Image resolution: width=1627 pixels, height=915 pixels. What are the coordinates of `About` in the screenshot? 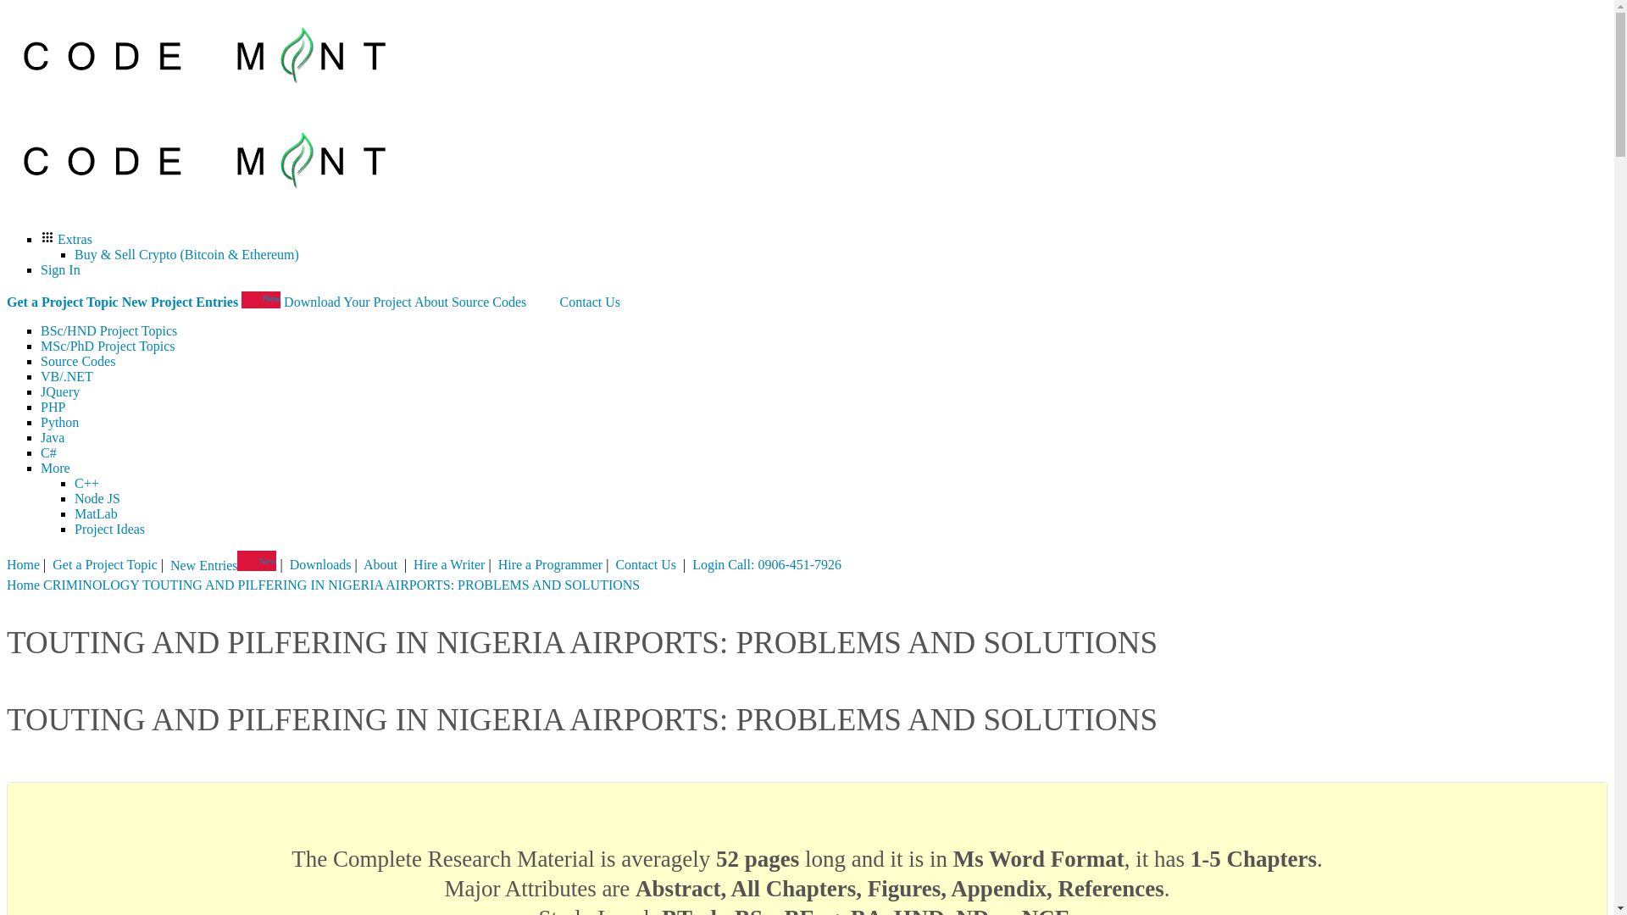 It's located at (381, 565).